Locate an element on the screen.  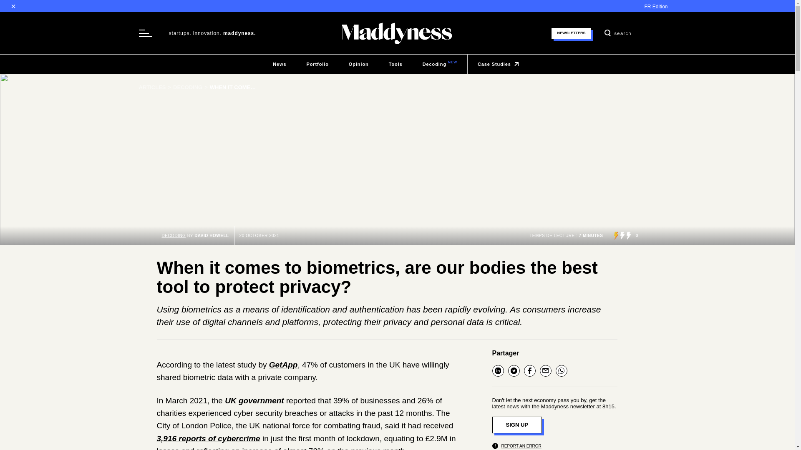
Case Studies is located at coordinates (280, 64).